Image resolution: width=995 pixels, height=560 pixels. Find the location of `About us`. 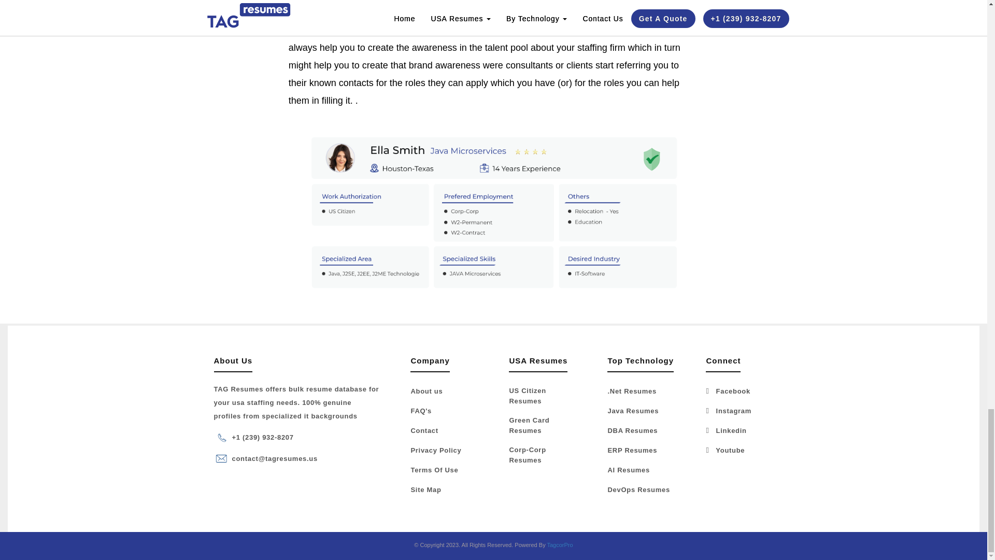

About us is located at coordinates (426, 393).